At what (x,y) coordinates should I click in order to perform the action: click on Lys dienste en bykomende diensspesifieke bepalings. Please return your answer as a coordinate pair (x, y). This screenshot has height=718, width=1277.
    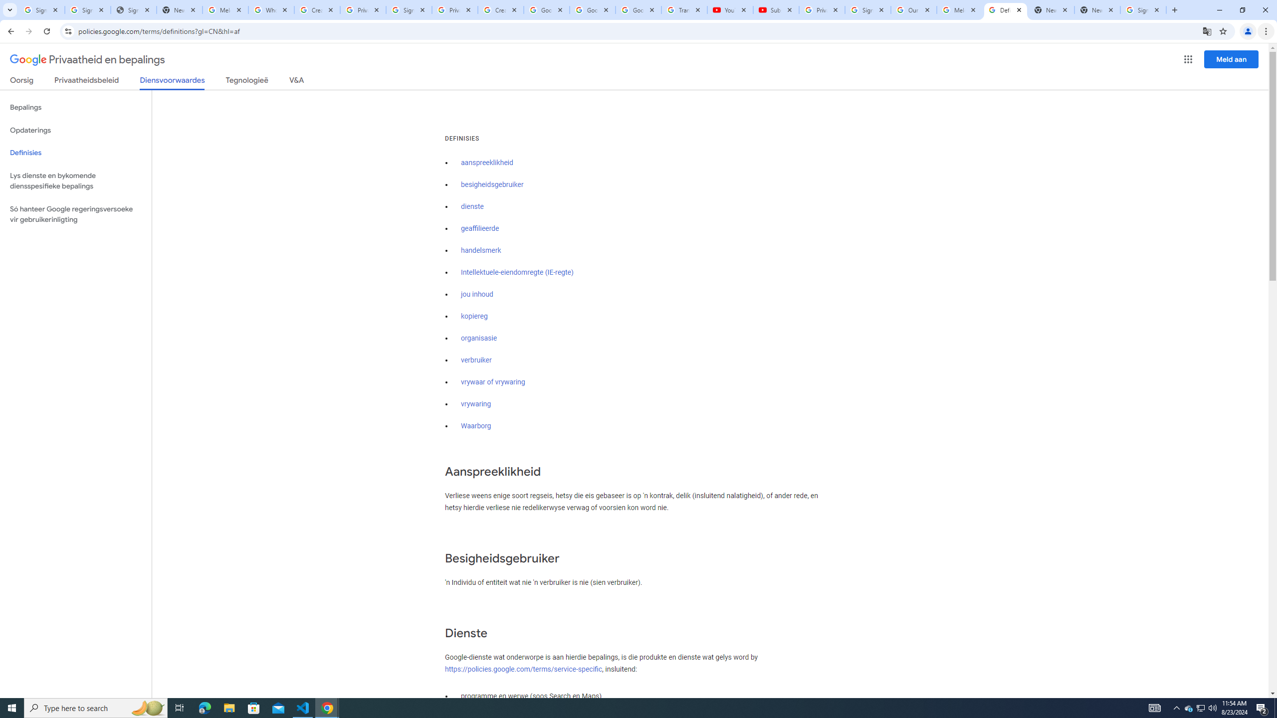
    Looking at the image, I should click on (76, 180).